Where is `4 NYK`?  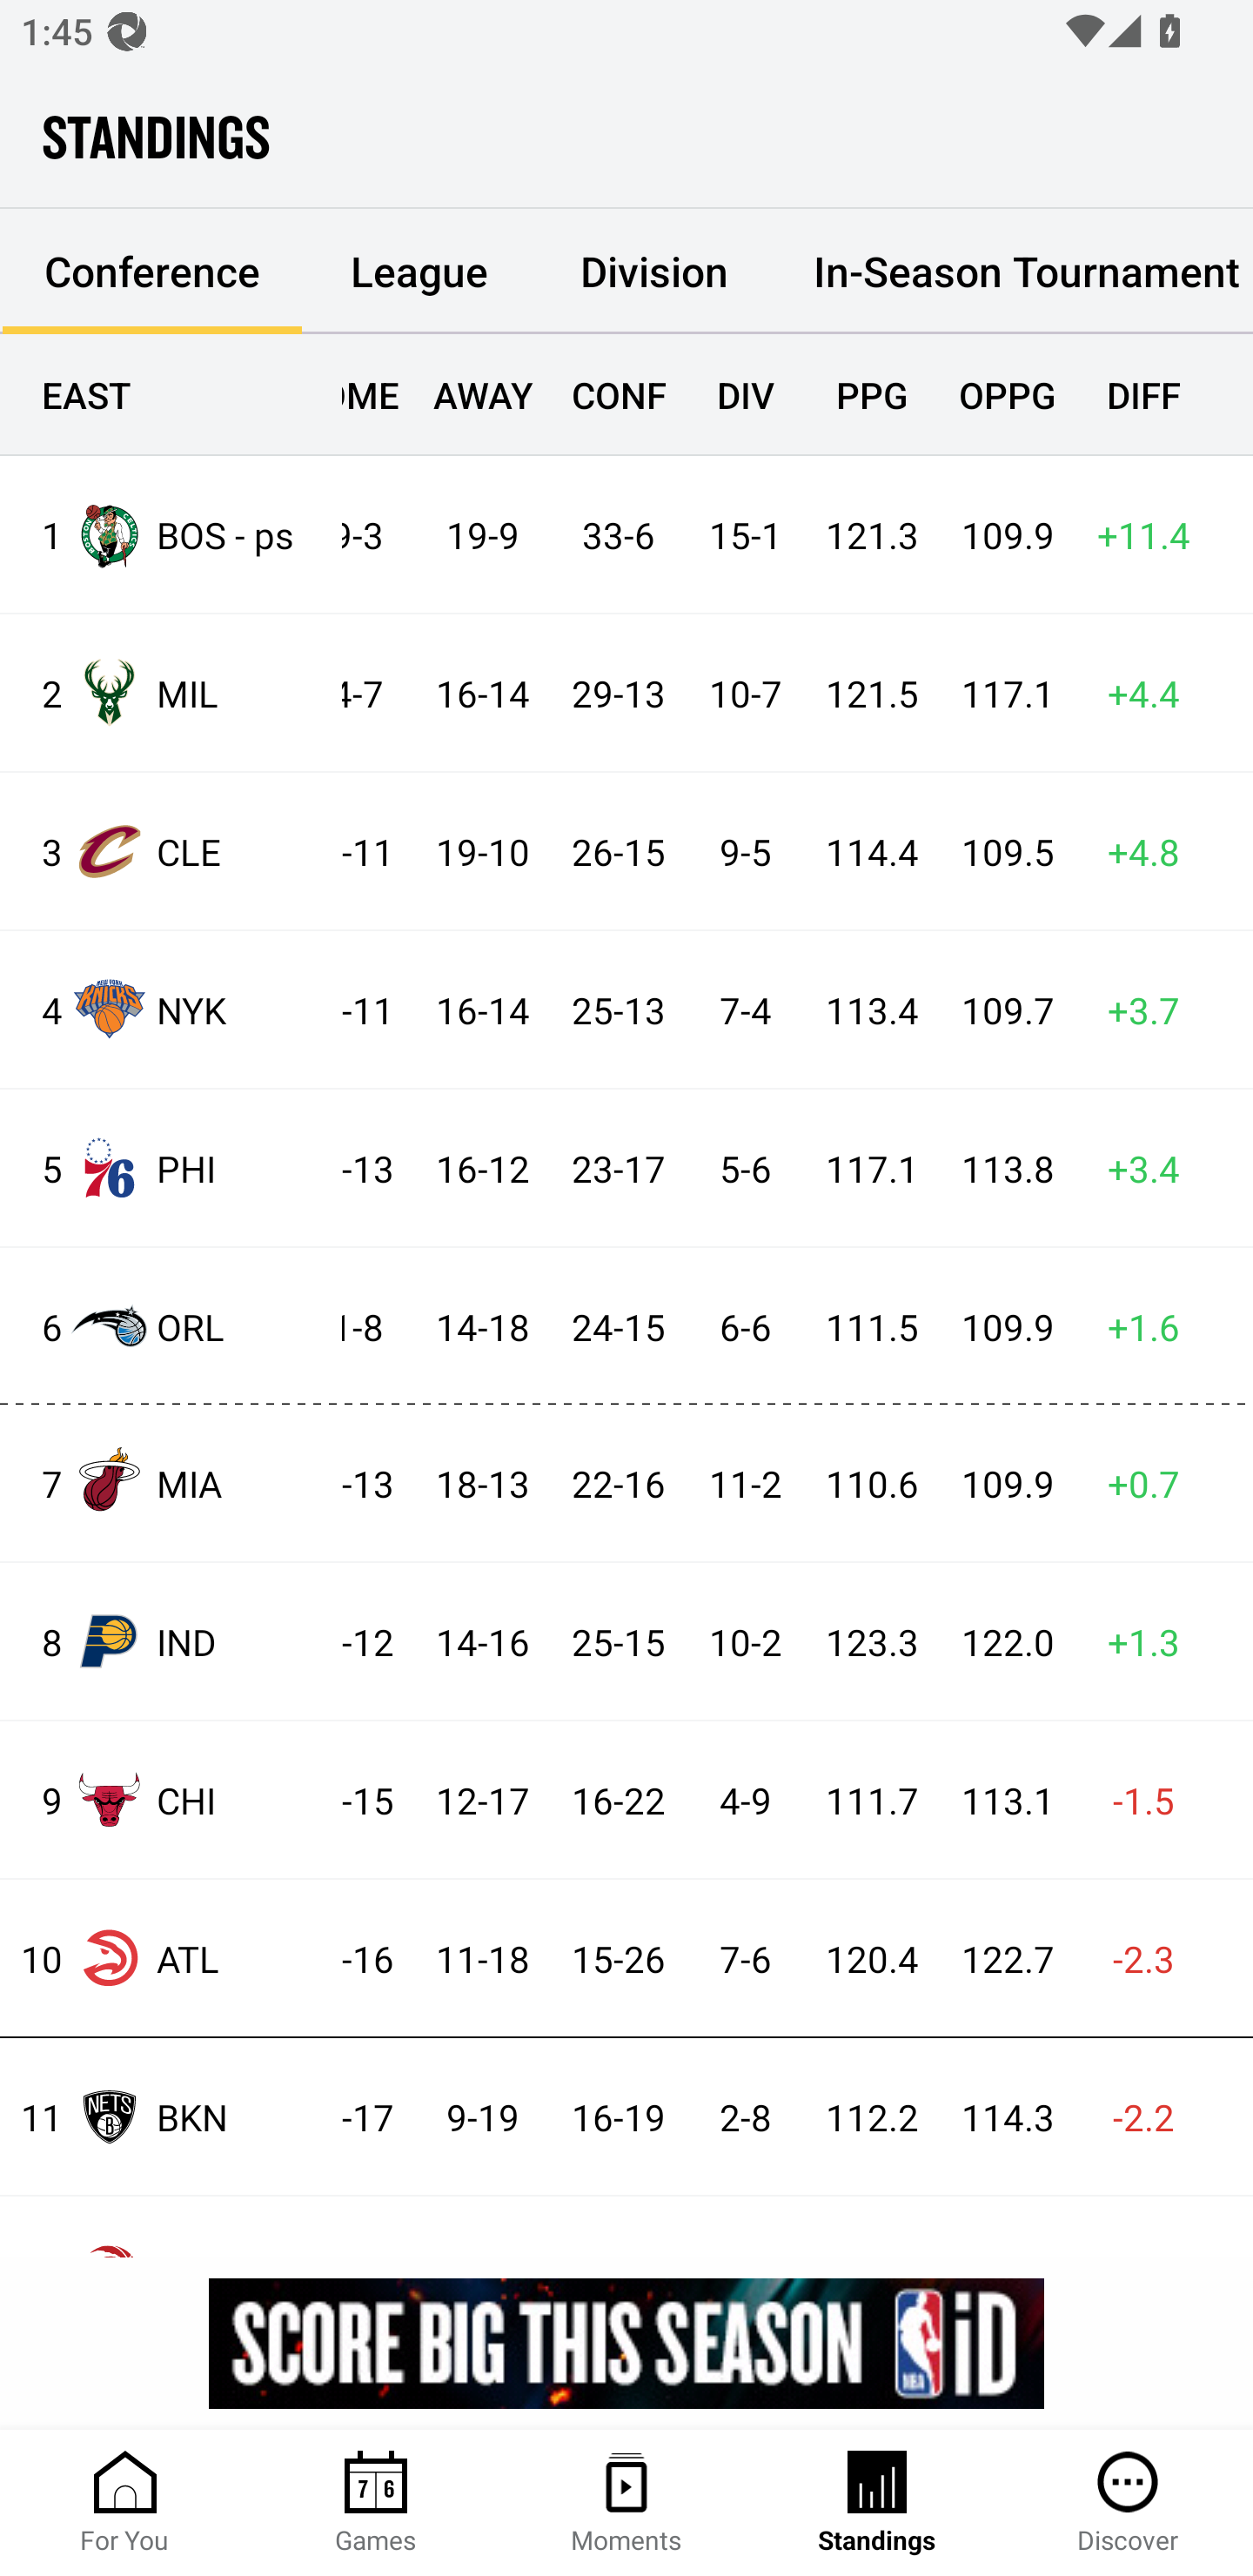 4 NYK is located at coordinates (171, 1008).